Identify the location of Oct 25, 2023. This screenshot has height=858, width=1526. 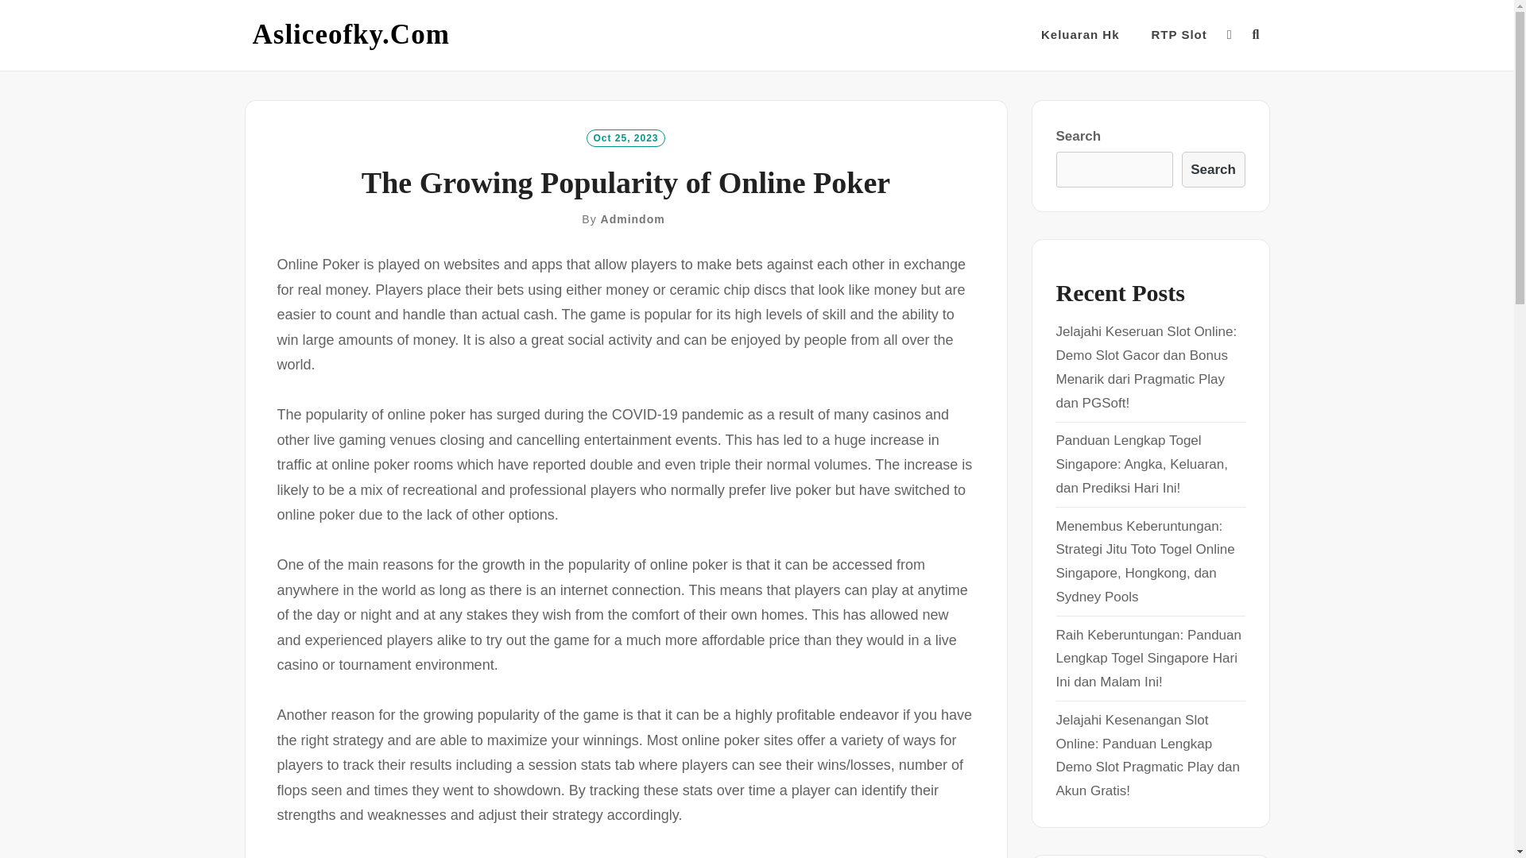
(625, 137).